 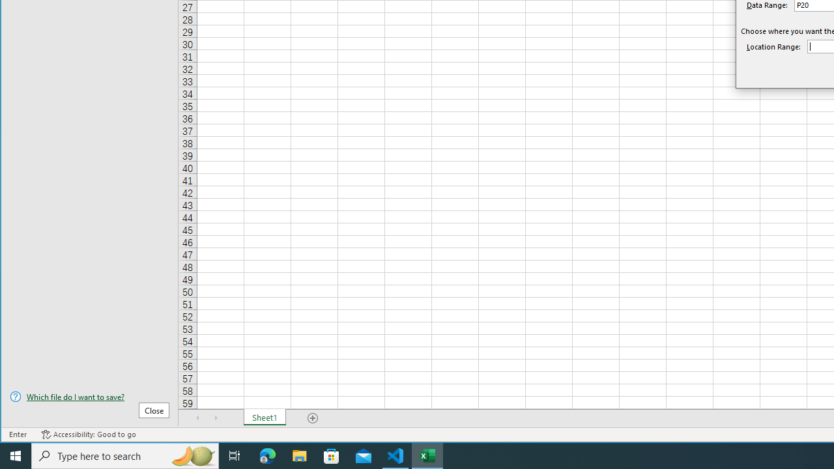 What do you see at coordinates (193, 456) in the screenshot?
I see `Search highlights icon opens search home window` at bounding box center [193, 456].